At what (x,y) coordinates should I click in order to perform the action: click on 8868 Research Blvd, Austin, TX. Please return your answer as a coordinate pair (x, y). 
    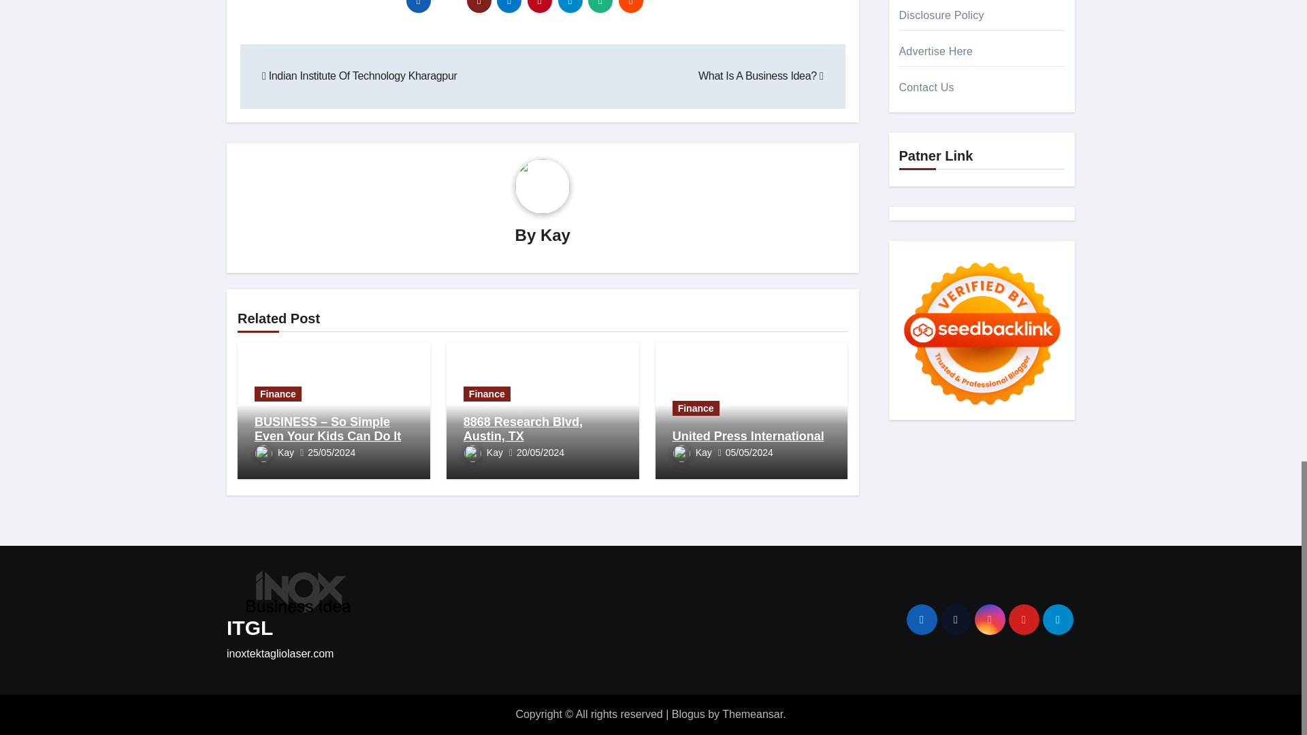
    Looking at the image, I should click on (523, 429).